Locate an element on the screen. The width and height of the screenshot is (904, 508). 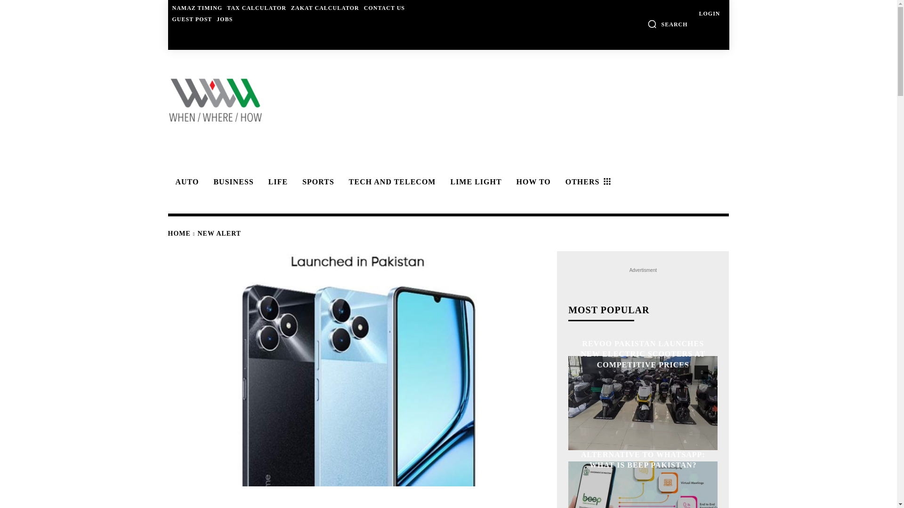
SPORTS is located at coordinates (316, 182).